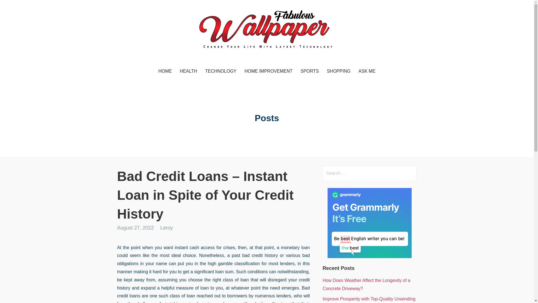 The height and width of the screenshot is (303, 538). I want to click on SPORTS, so click(309, 71).